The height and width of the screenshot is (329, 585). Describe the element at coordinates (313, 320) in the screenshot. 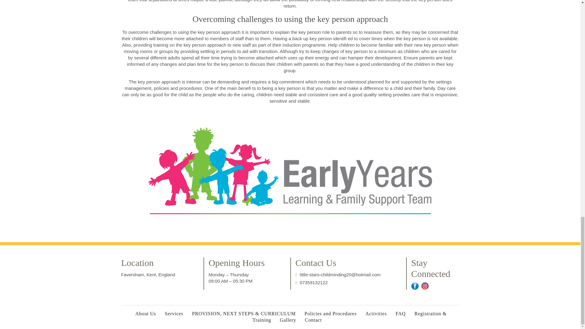

I see `Contact` at that location.